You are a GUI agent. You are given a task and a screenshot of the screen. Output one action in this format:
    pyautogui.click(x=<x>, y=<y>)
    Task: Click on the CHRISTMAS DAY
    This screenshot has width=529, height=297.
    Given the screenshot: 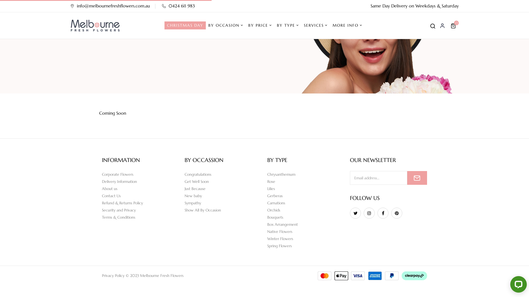 What is the action you would take?
    pyautogui.click(x=185, y=25)
    